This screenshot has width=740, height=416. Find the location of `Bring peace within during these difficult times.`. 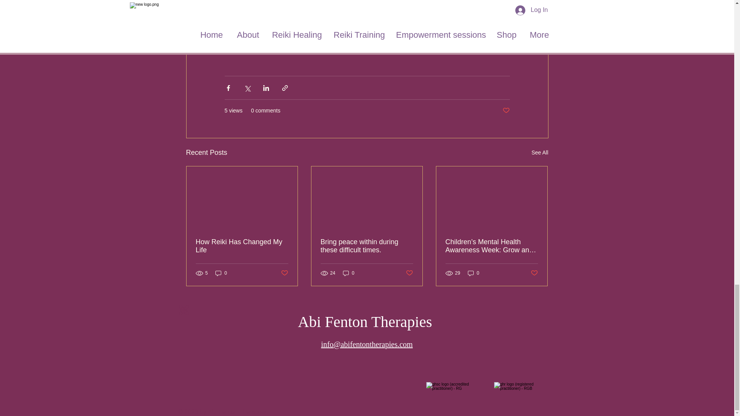

Bring peace within during these difficult times. is located at coordinates (367, 246).